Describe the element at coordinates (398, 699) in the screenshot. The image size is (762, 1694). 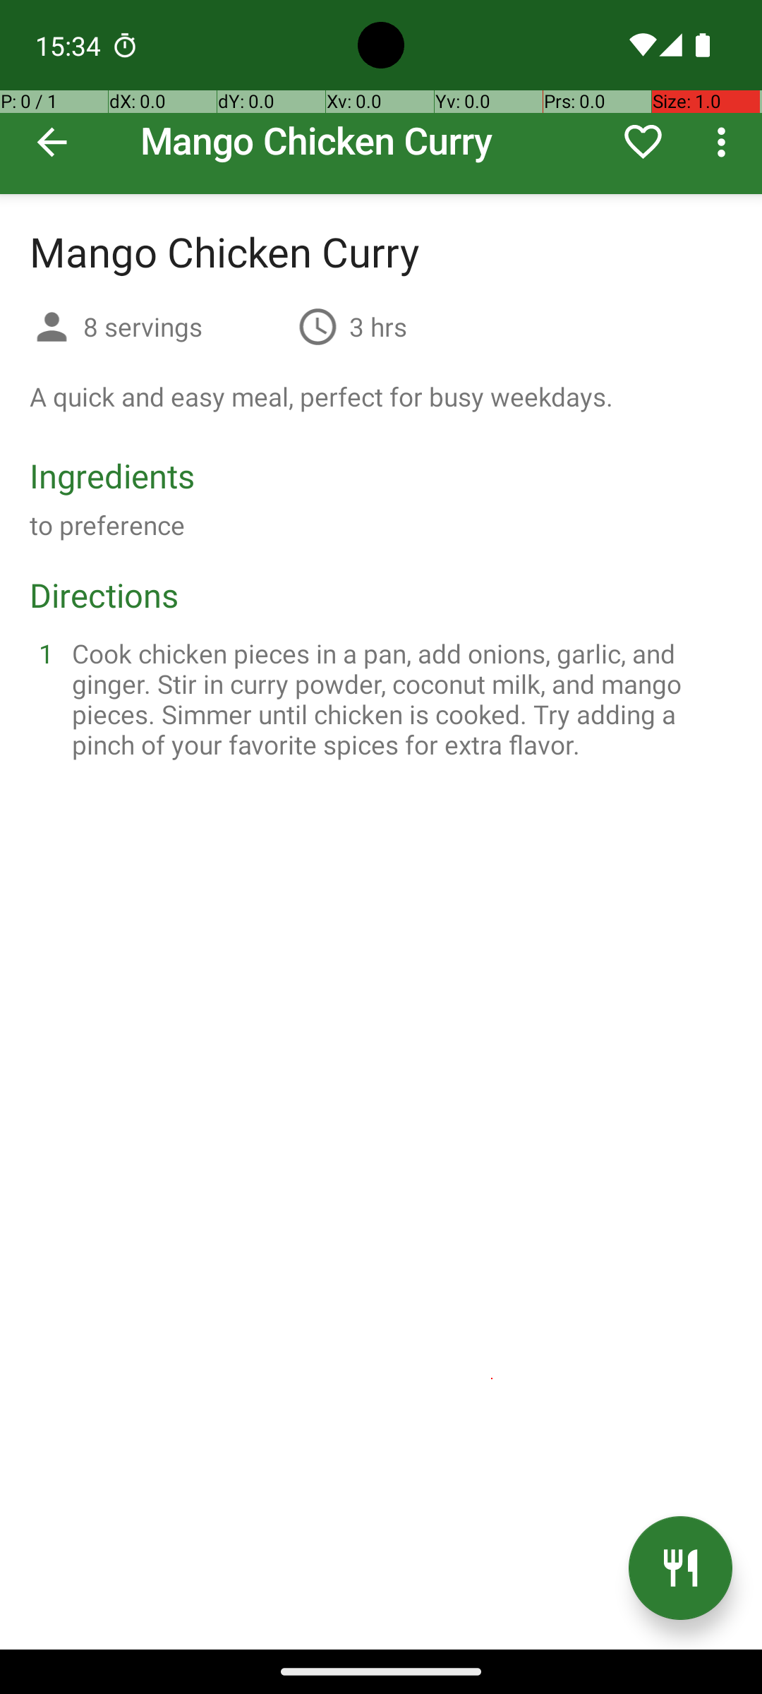
I see `Cook chicken pieces in a pan, add onions, garlic, and ginger. Stir in curry powder, coconut milk, and mango pieces. Simmer until chicken is cooked. Try adding a pinch of your favorite spices for extra flavor.` at that location.